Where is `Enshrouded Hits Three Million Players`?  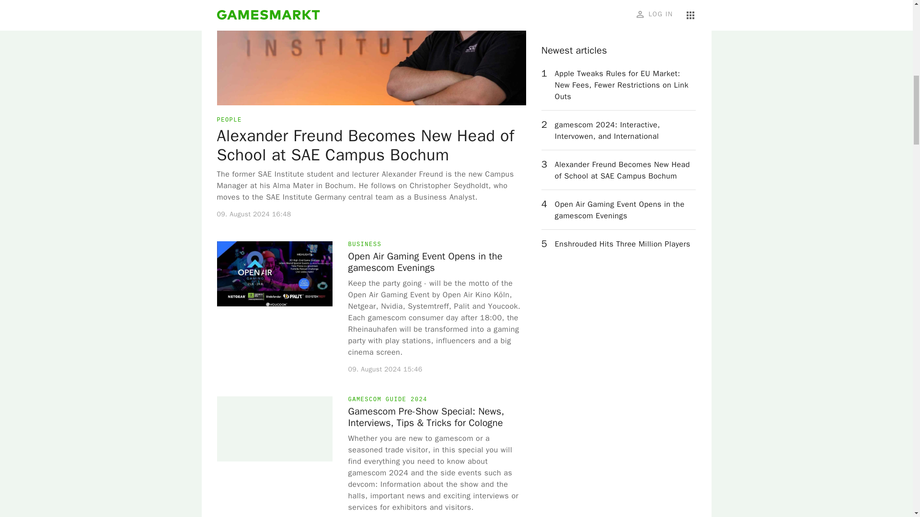 Enshrouded Hits Three Million Players is located at coordinates (622, 129).